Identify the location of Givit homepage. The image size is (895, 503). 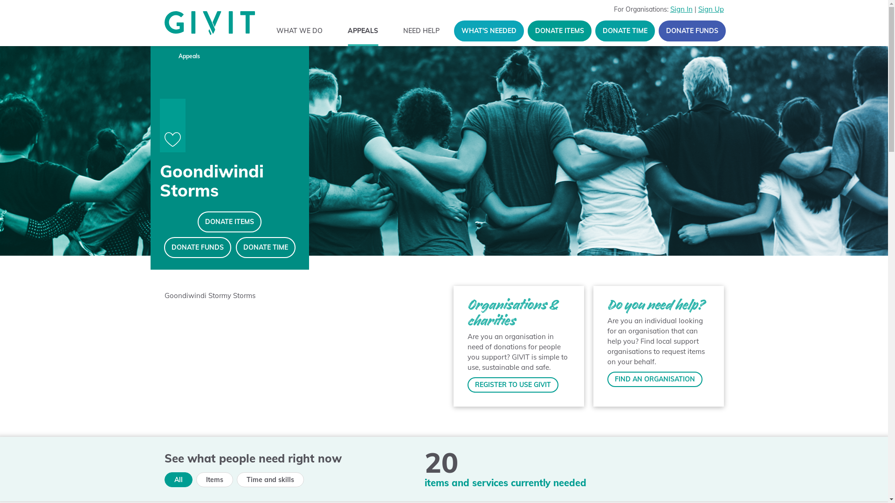
(209, 23).